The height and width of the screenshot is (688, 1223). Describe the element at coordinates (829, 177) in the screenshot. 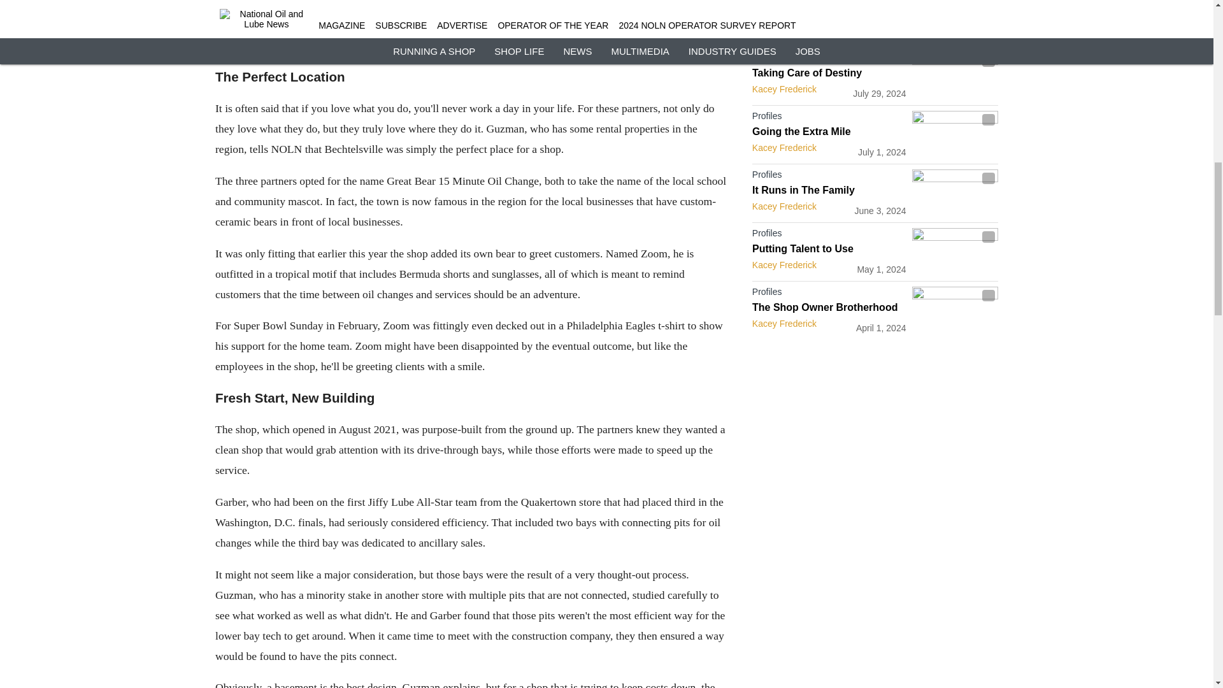

I see `Profiles` at that location.